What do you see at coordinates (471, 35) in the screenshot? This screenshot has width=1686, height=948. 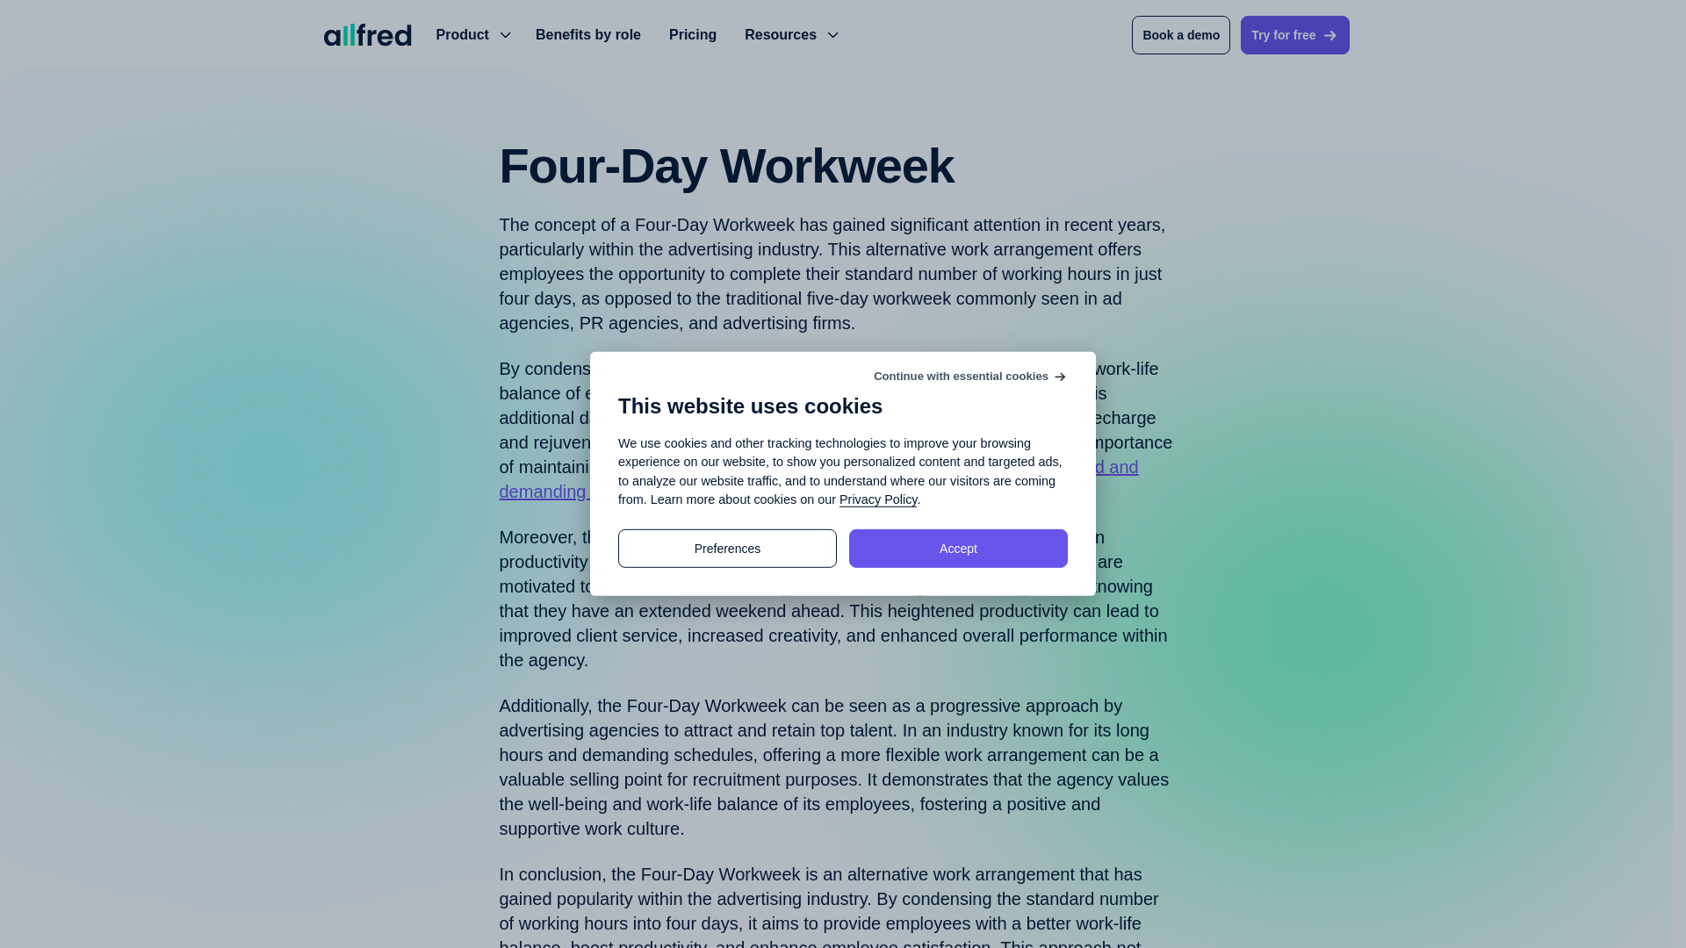 I see `Product` at bounding box center [471, 35].